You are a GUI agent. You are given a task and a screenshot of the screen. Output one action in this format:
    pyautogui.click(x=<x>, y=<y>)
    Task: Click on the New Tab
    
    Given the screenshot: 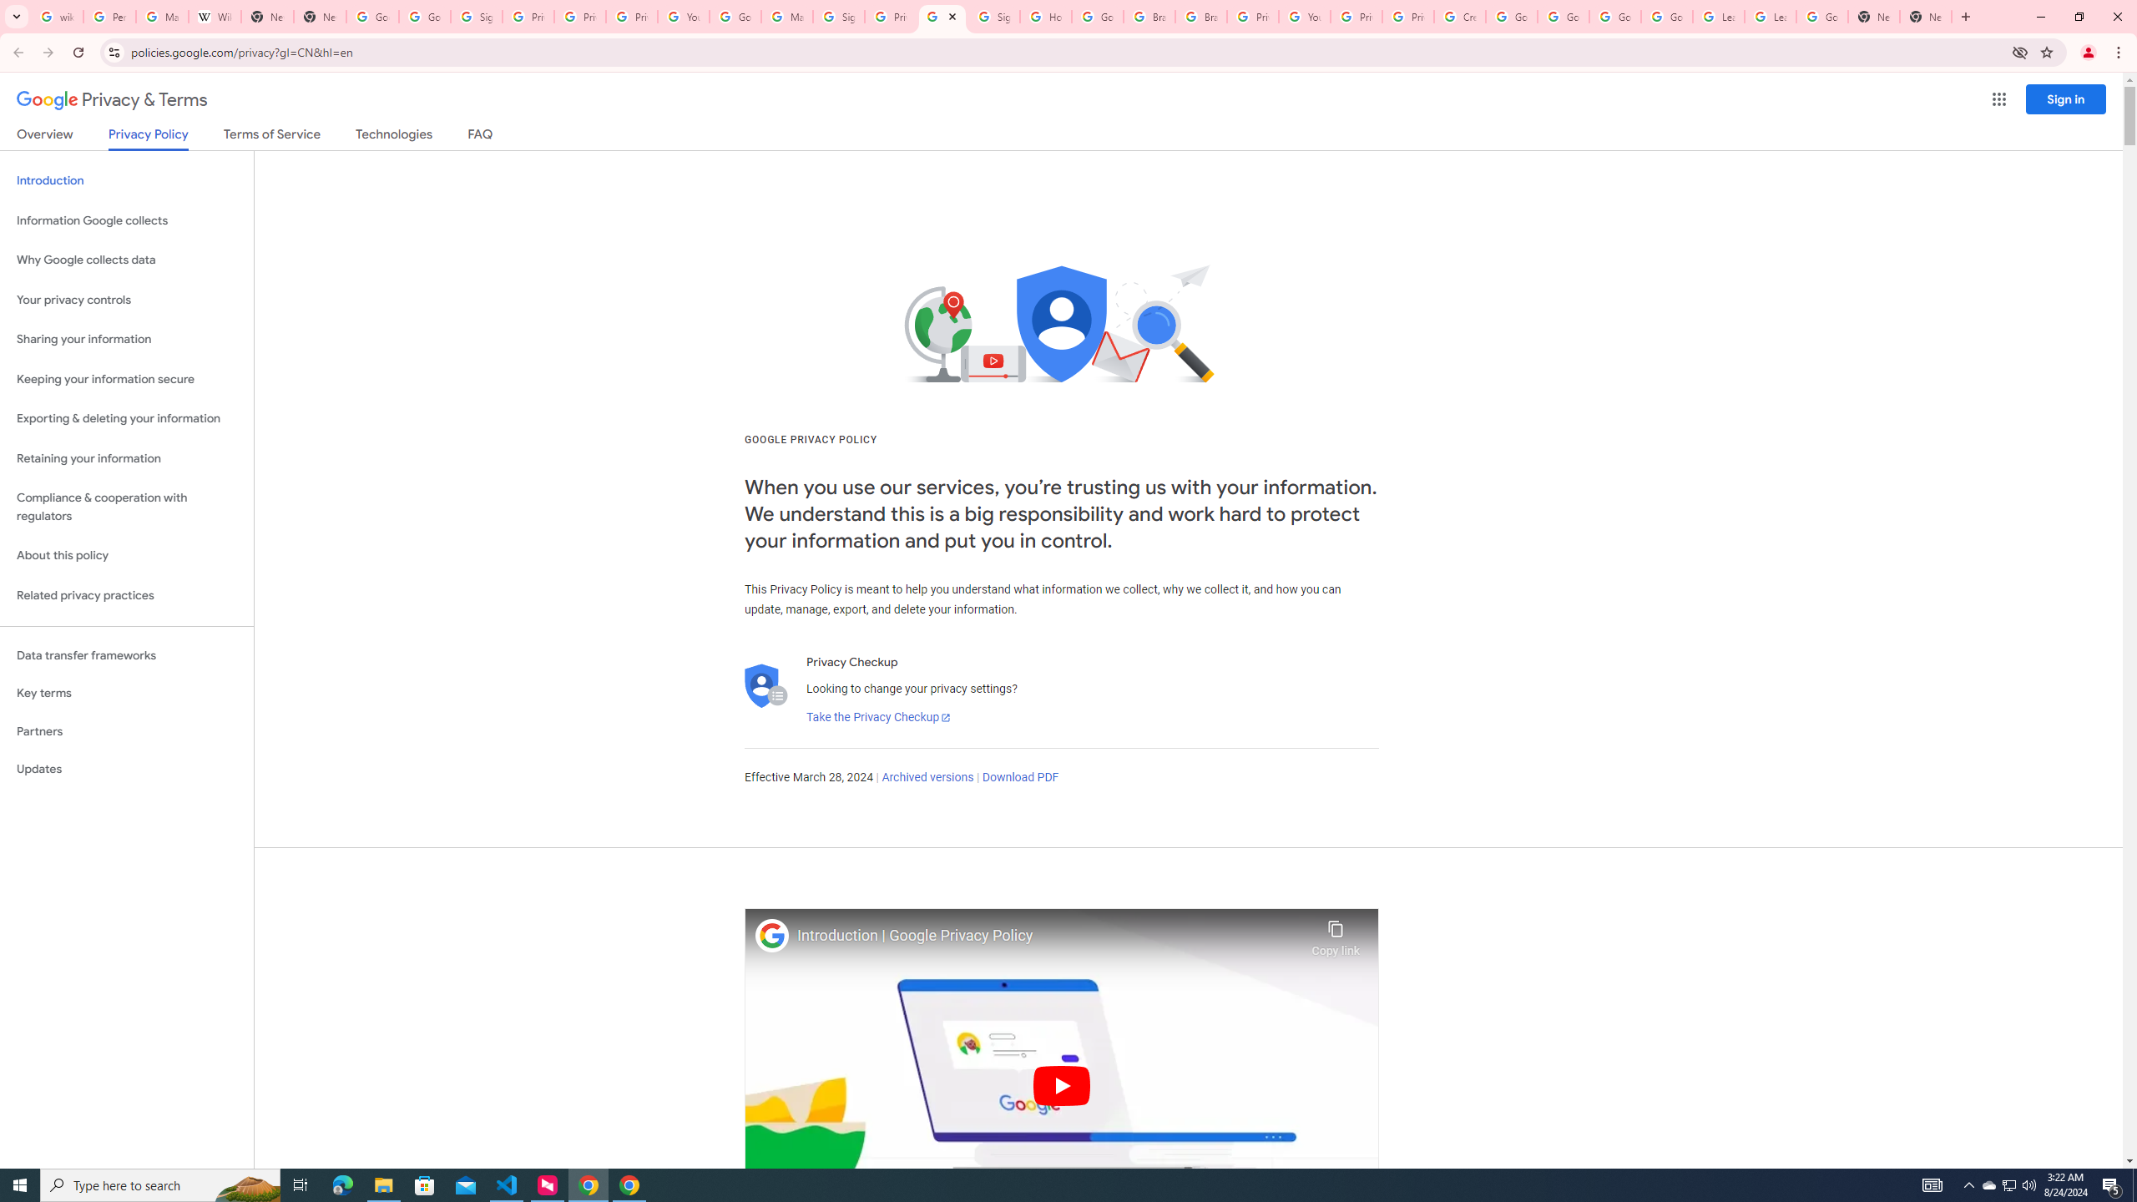 What is the action you would take?
    pyautogui.click(x=321, y=17)
    